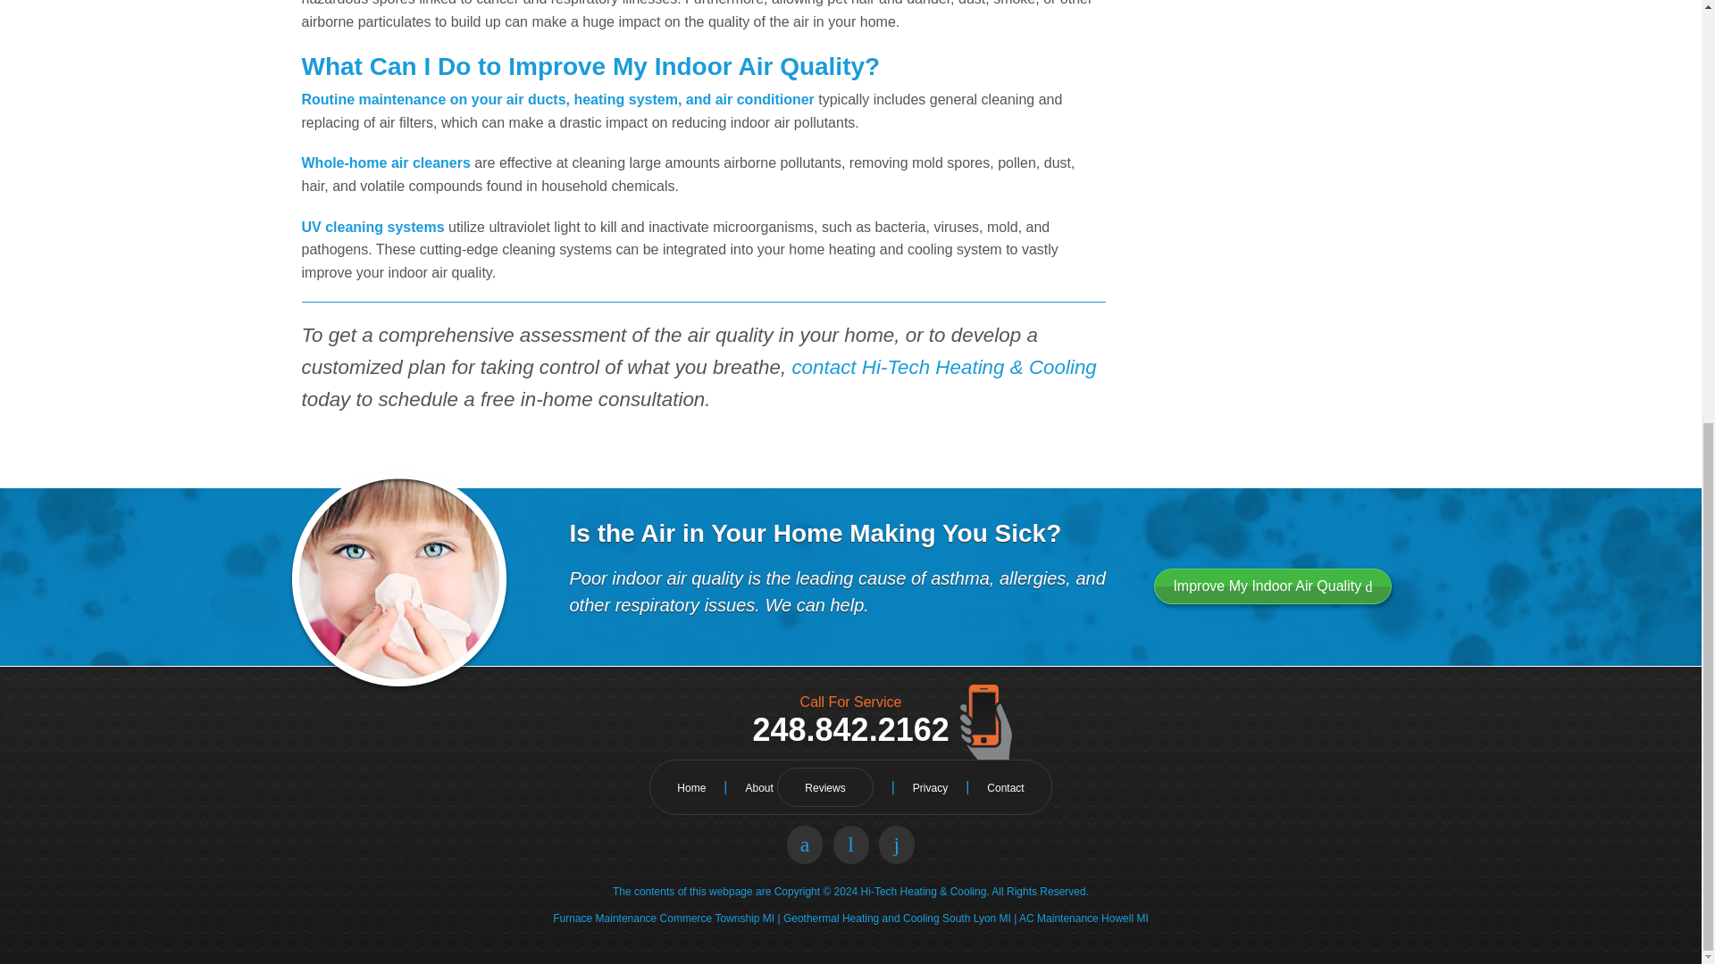 The image size is (1715, 964). Describe the element at coordinates (1083, 918) in the screenshot. I see `AC Maintenance Howell MI` at that location.